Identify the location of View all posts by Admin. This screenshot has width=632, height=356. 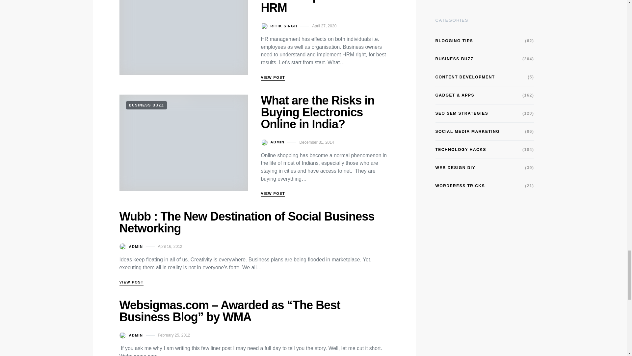
(131, 335).